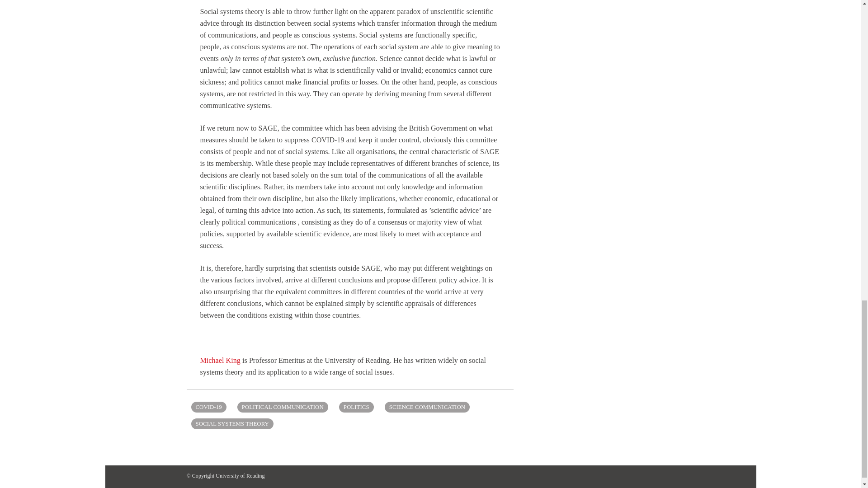 This screenshot has height=488, width=868. I want to click on Instagram opens up in new browser window, so click(653, 476).